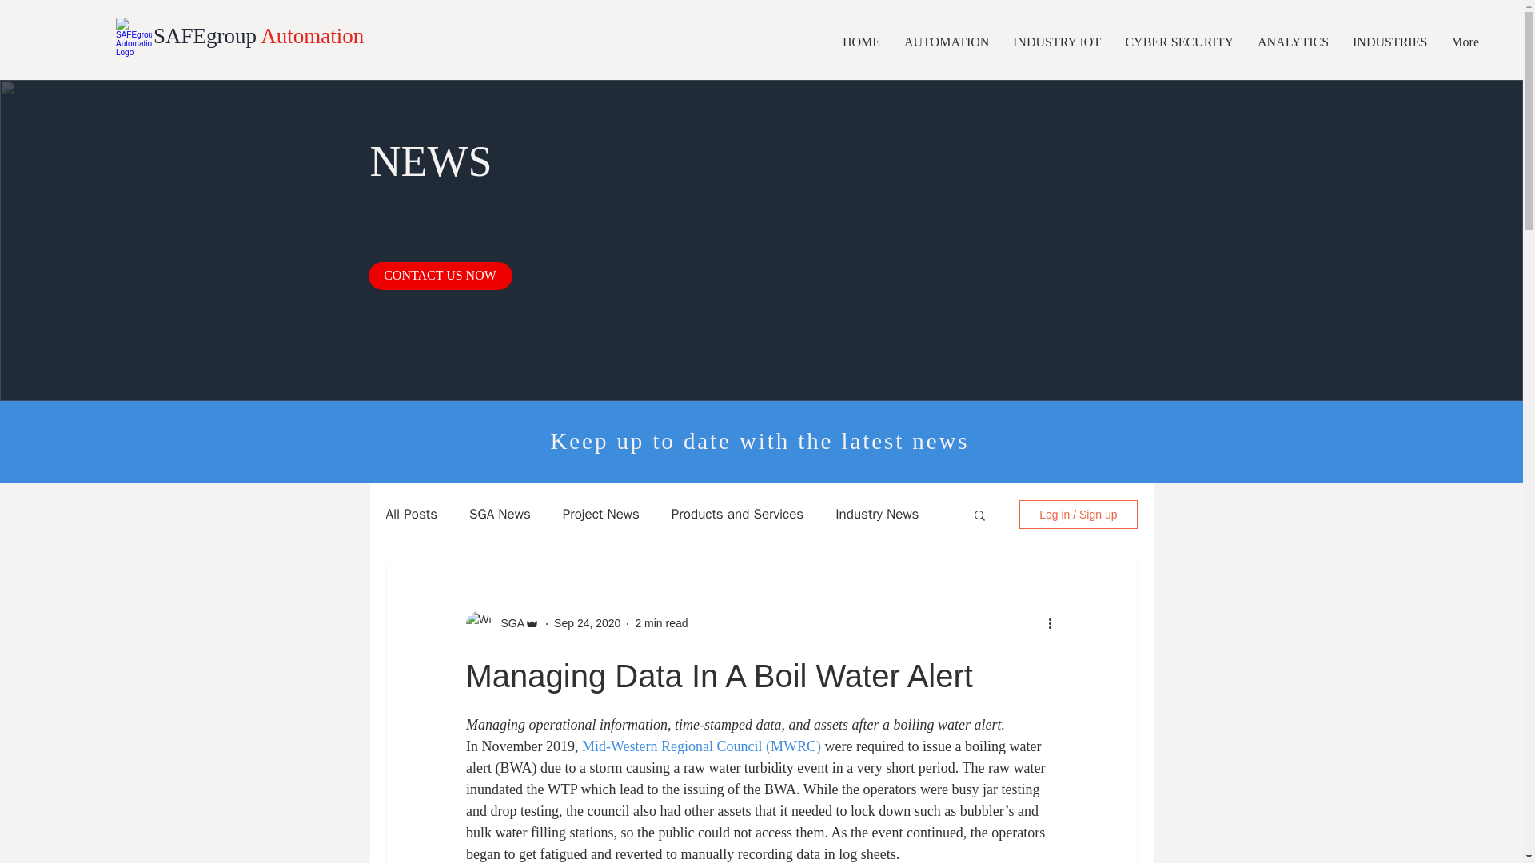 Image resolution: width=1535 pixels, height=863 pixels. What do you see at coordinates (860, 42) in the screenshot?
I see `HOME` at bounding box center [860, 42].